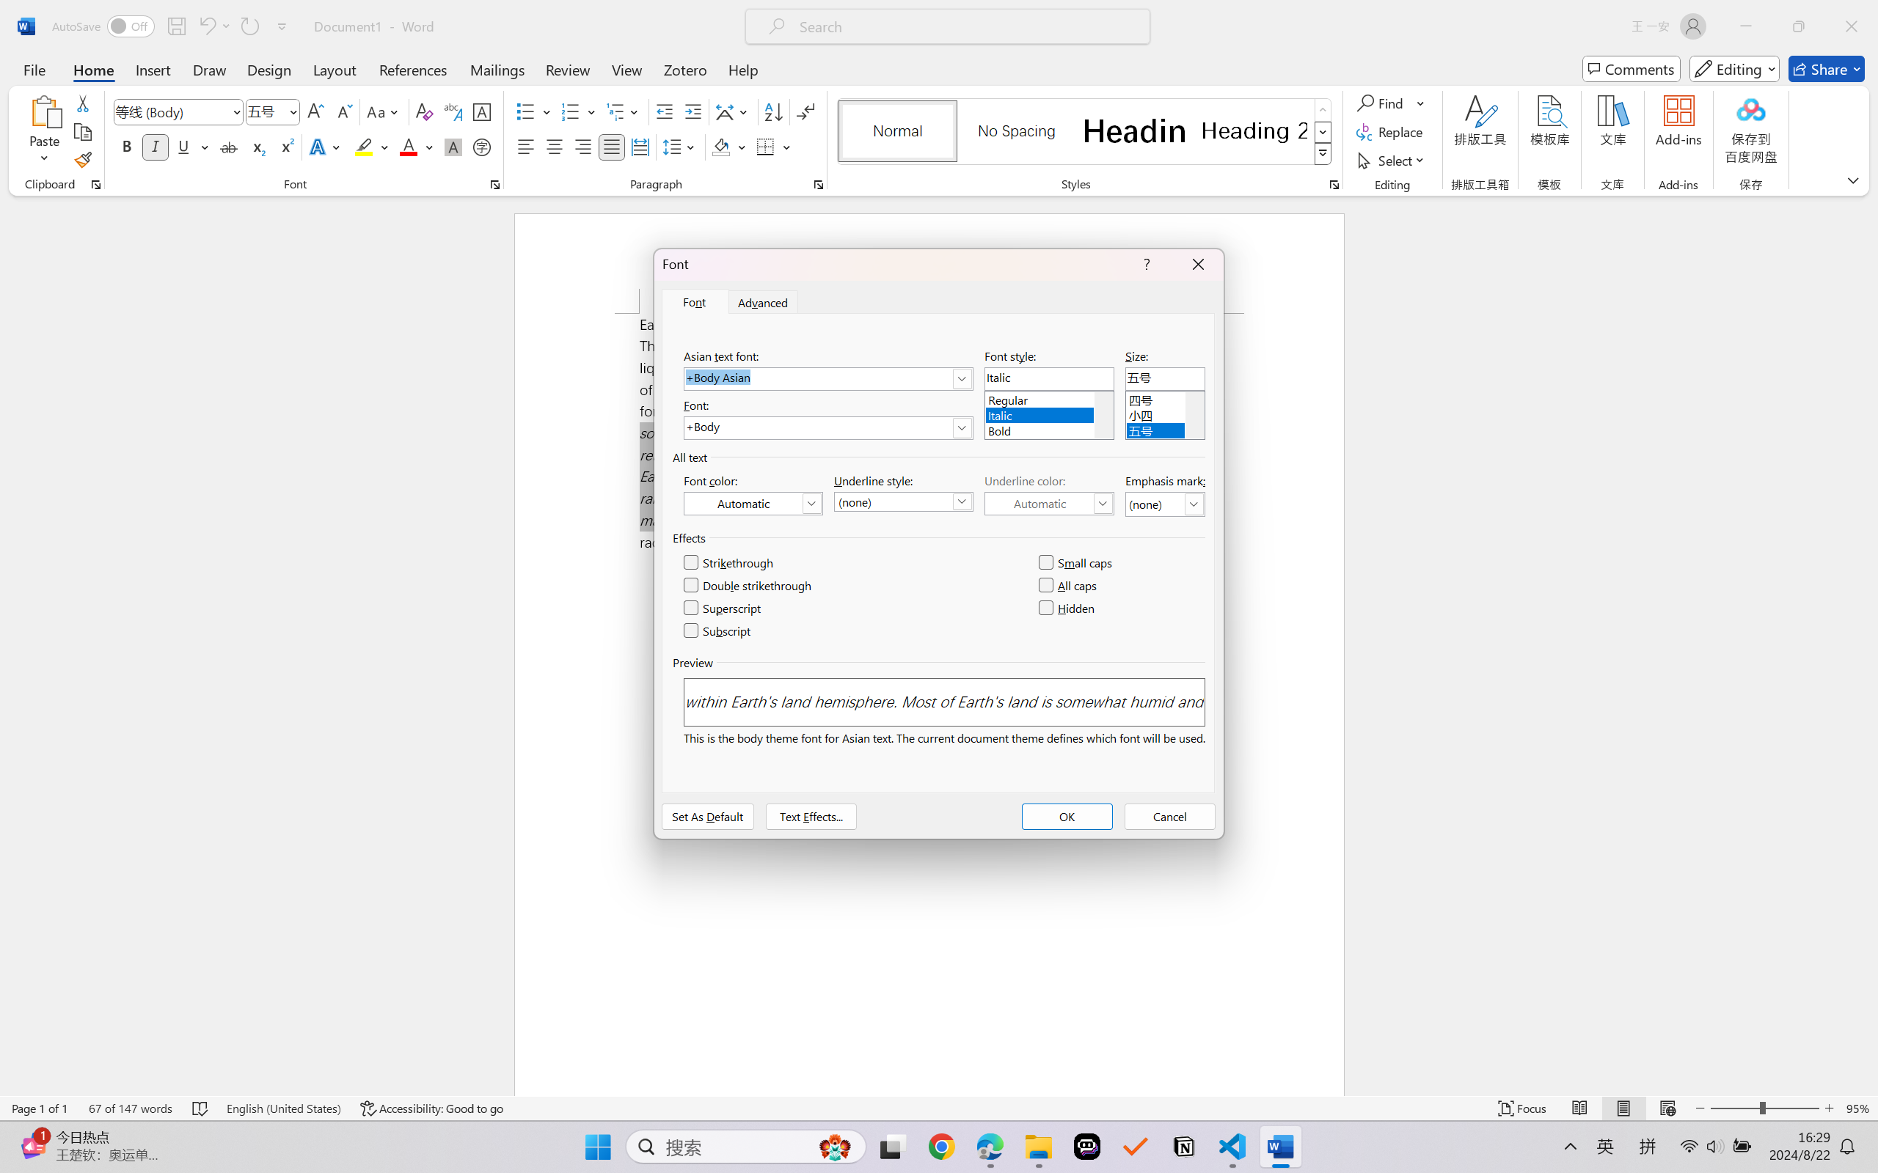  Describe the element at coordinates (773, 111) in the screenshot. I see `Sort...` at that location.